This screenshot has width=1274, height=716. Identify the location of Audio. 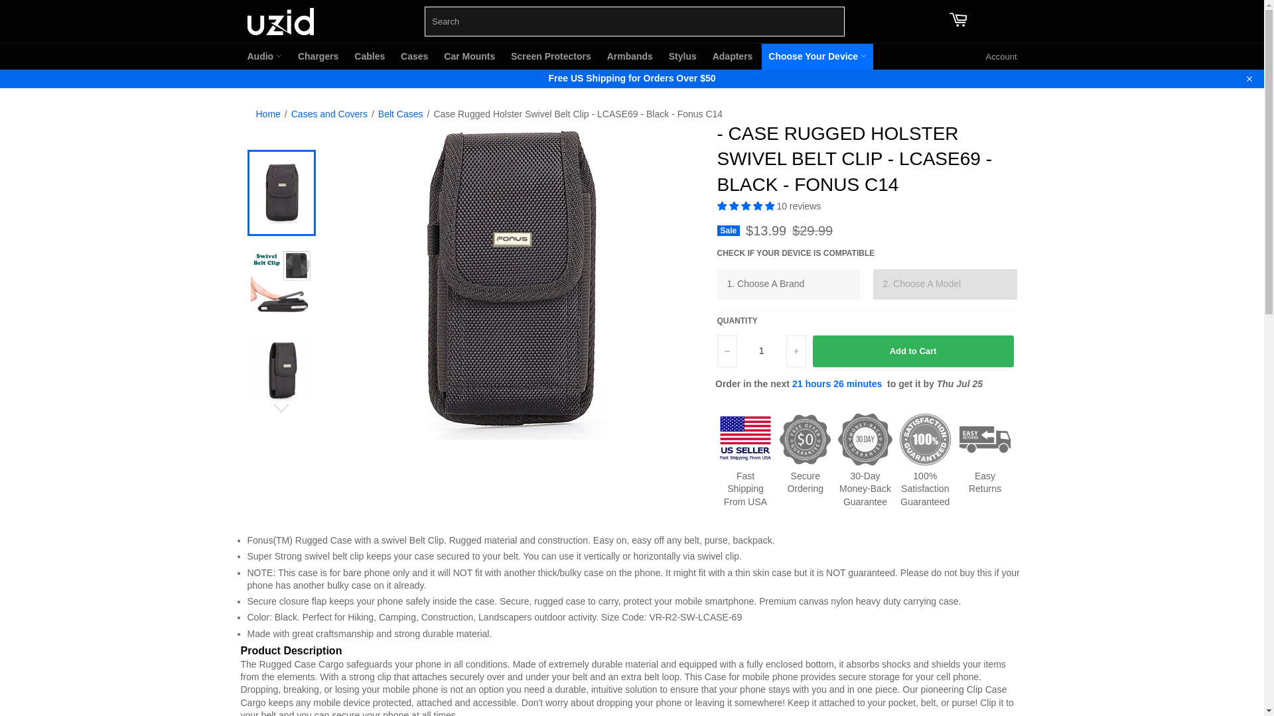
(264, 56).